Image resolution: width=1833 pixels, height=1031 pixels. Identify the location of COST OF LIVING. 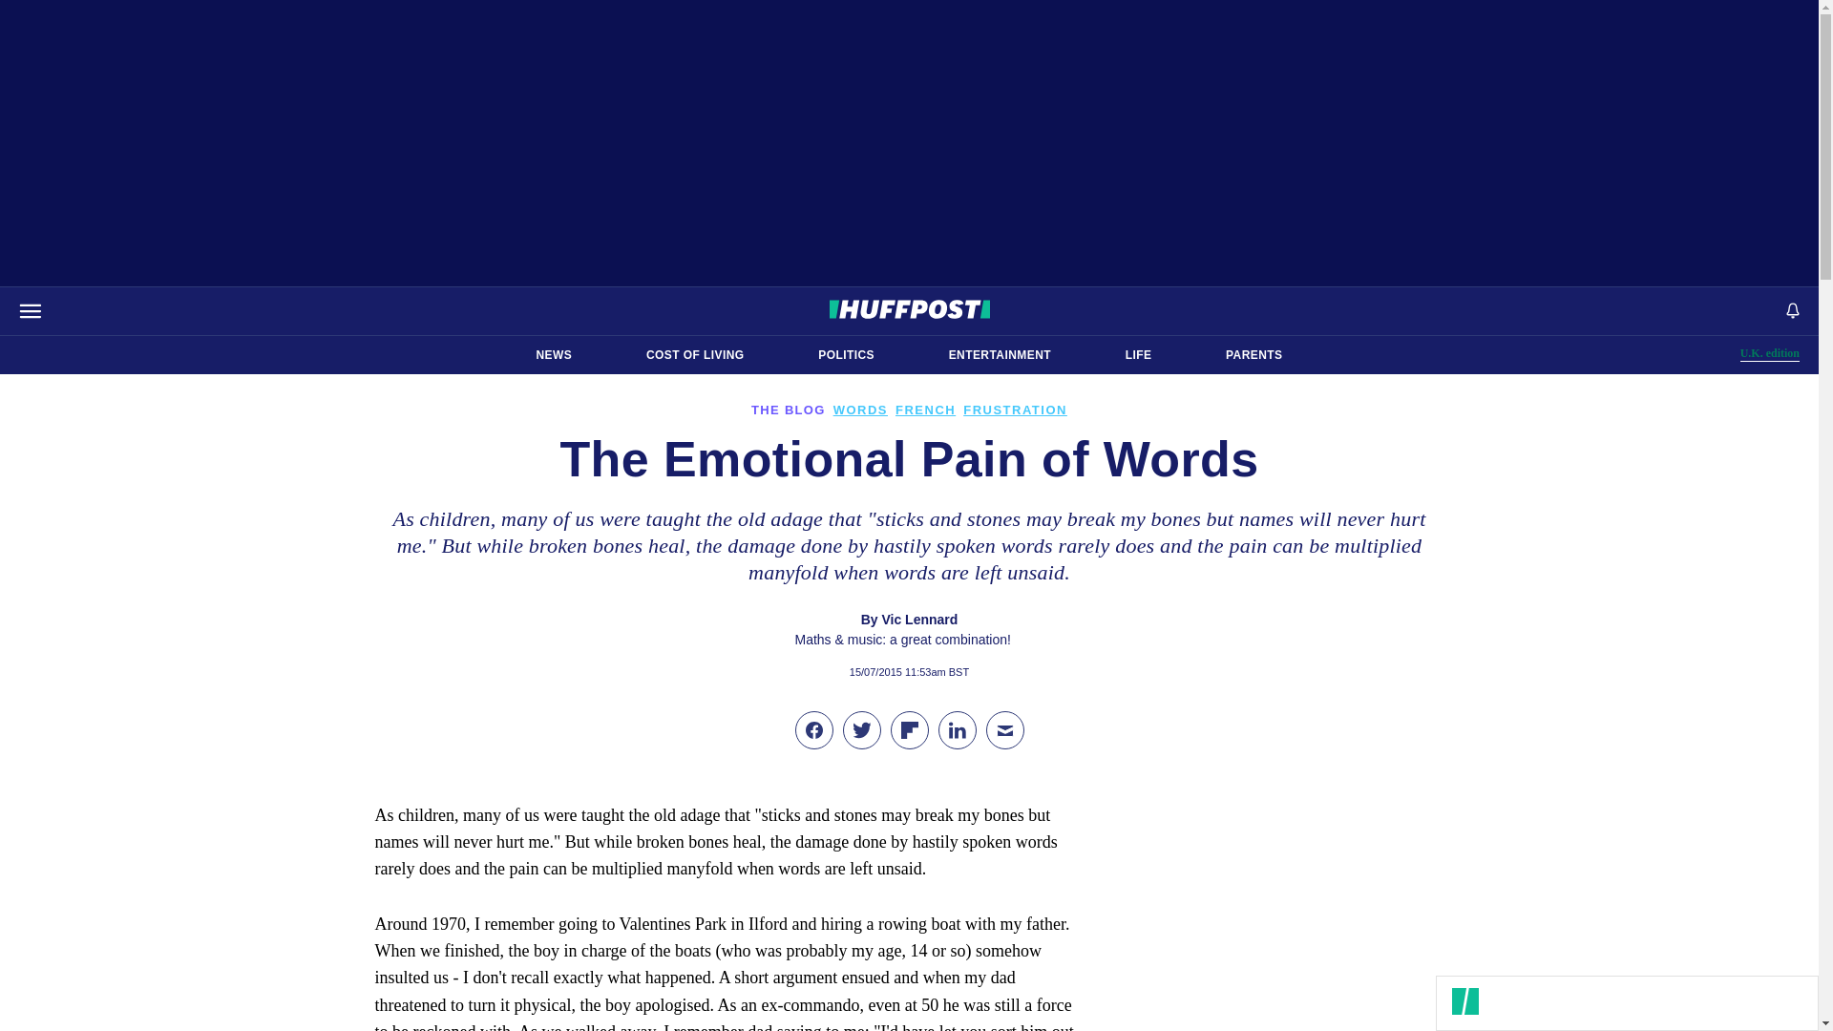
(1254, 355).